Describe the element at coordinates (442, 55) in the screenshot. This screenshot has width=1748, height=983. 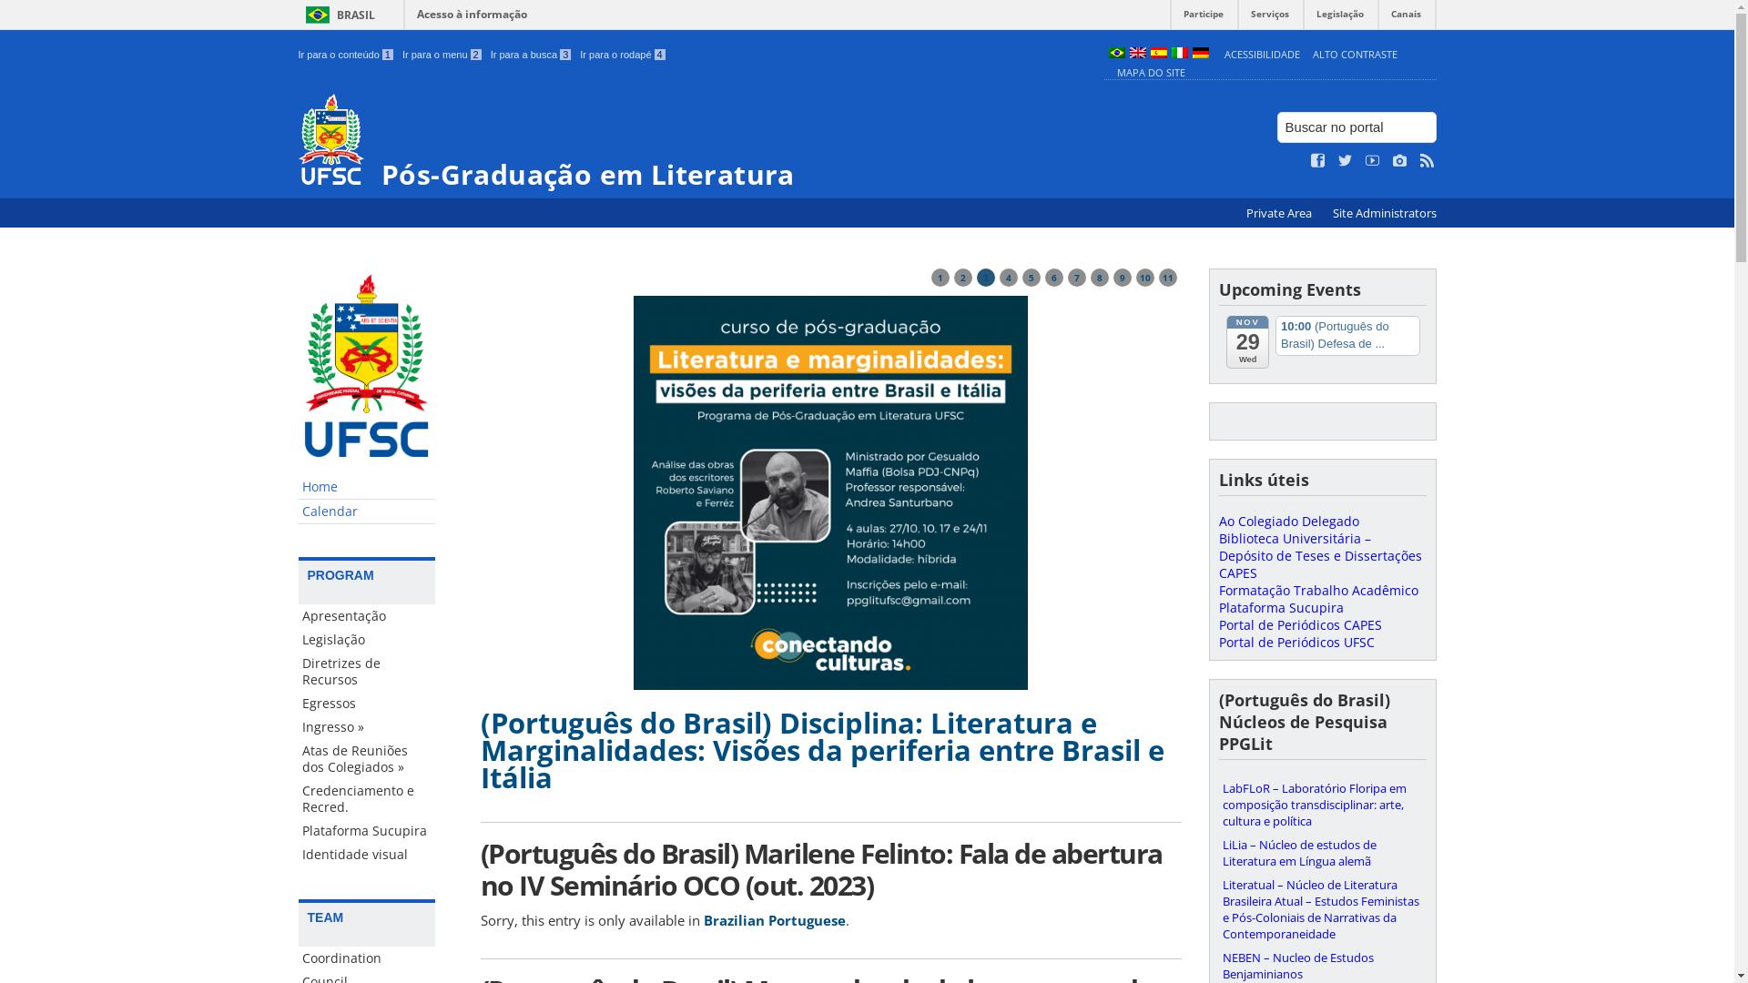
I see `Ir para o menu 2` at that location.